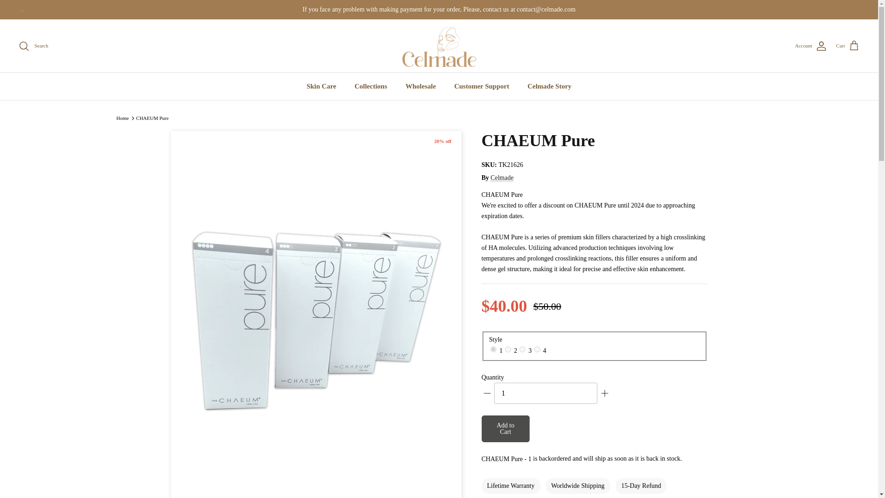 Image resolution: width=885 pixels, height=498 pixels. I want to click on Plus, so click(605, 393).